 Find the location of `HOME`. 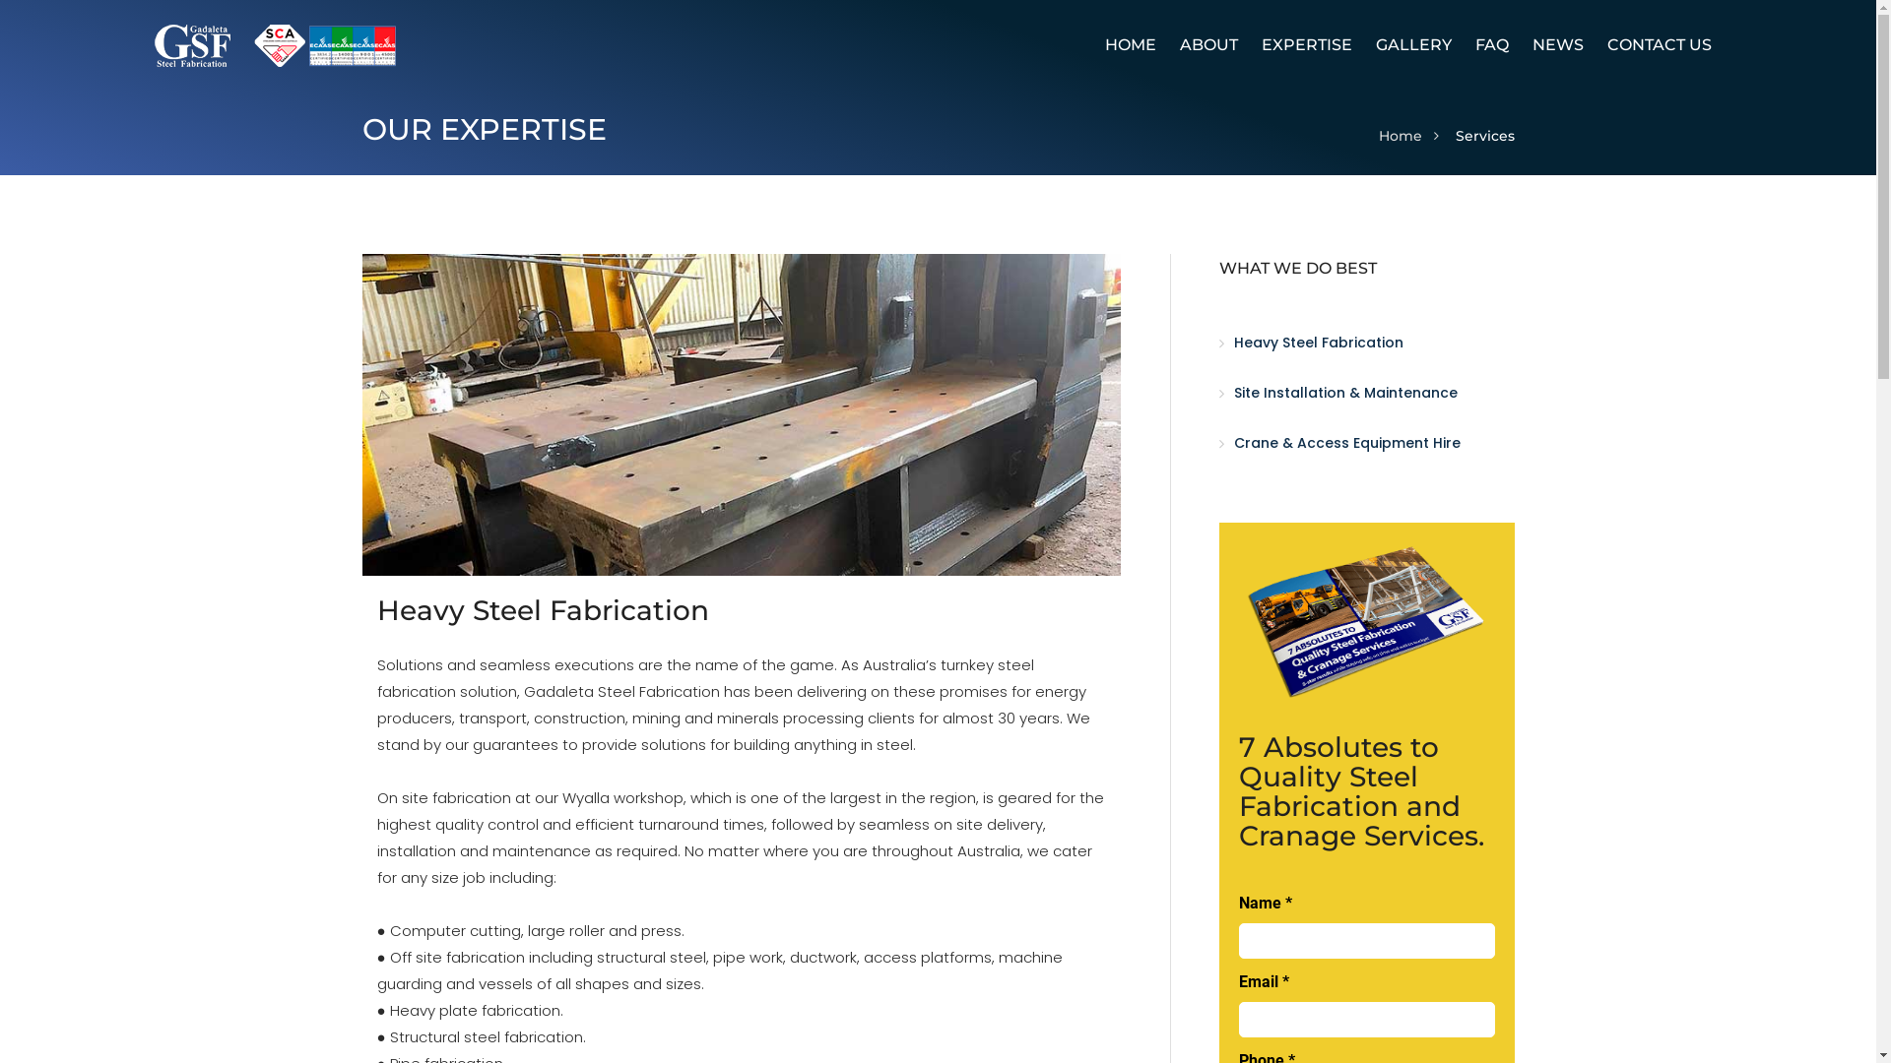

HOME is located at coordinates (1131, 45).